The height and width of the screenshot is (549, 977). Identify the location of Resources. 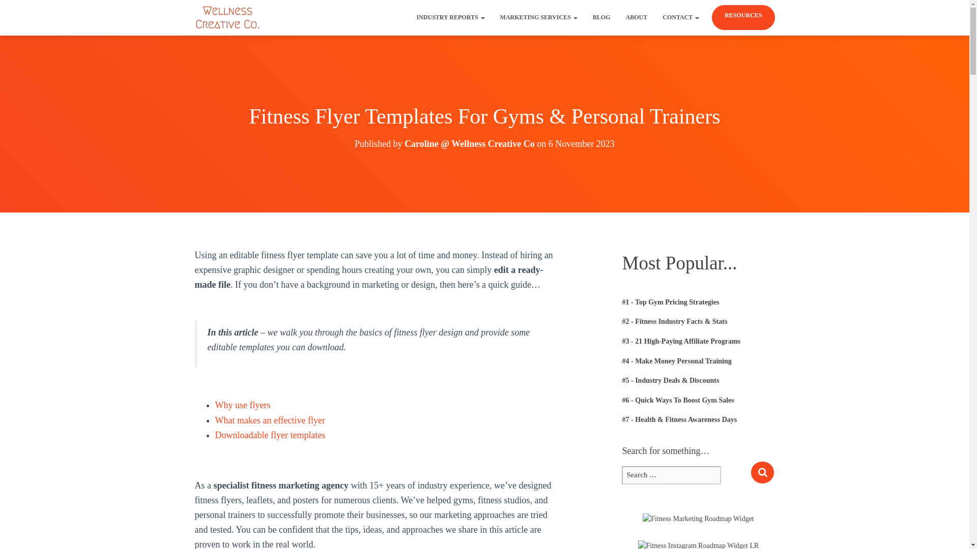
(743, 15).